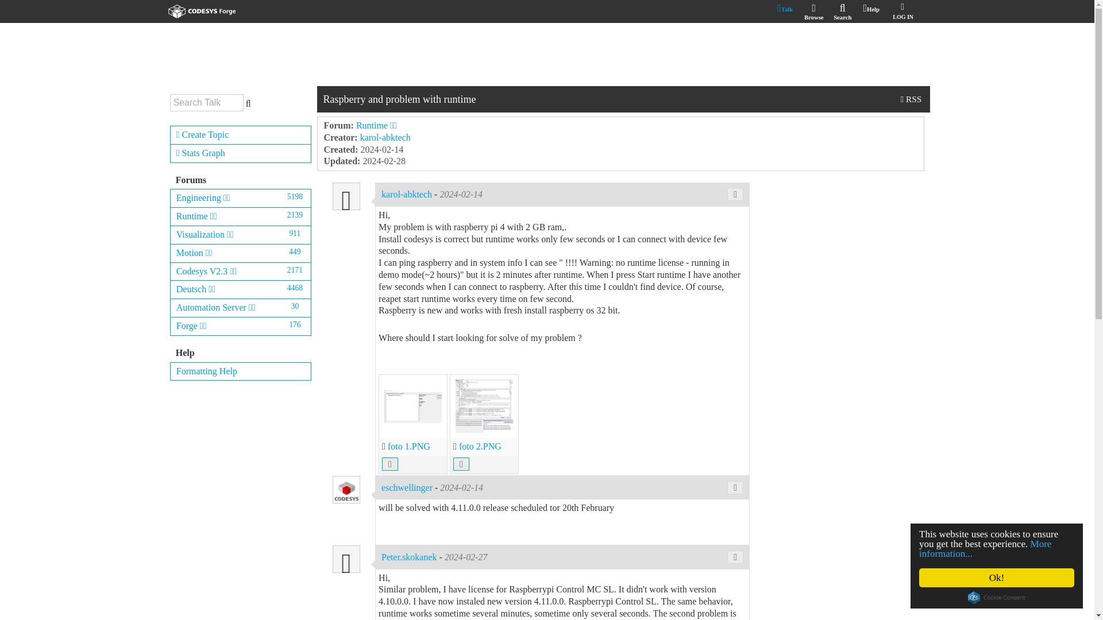  I want to click on User, so click(346, 559).